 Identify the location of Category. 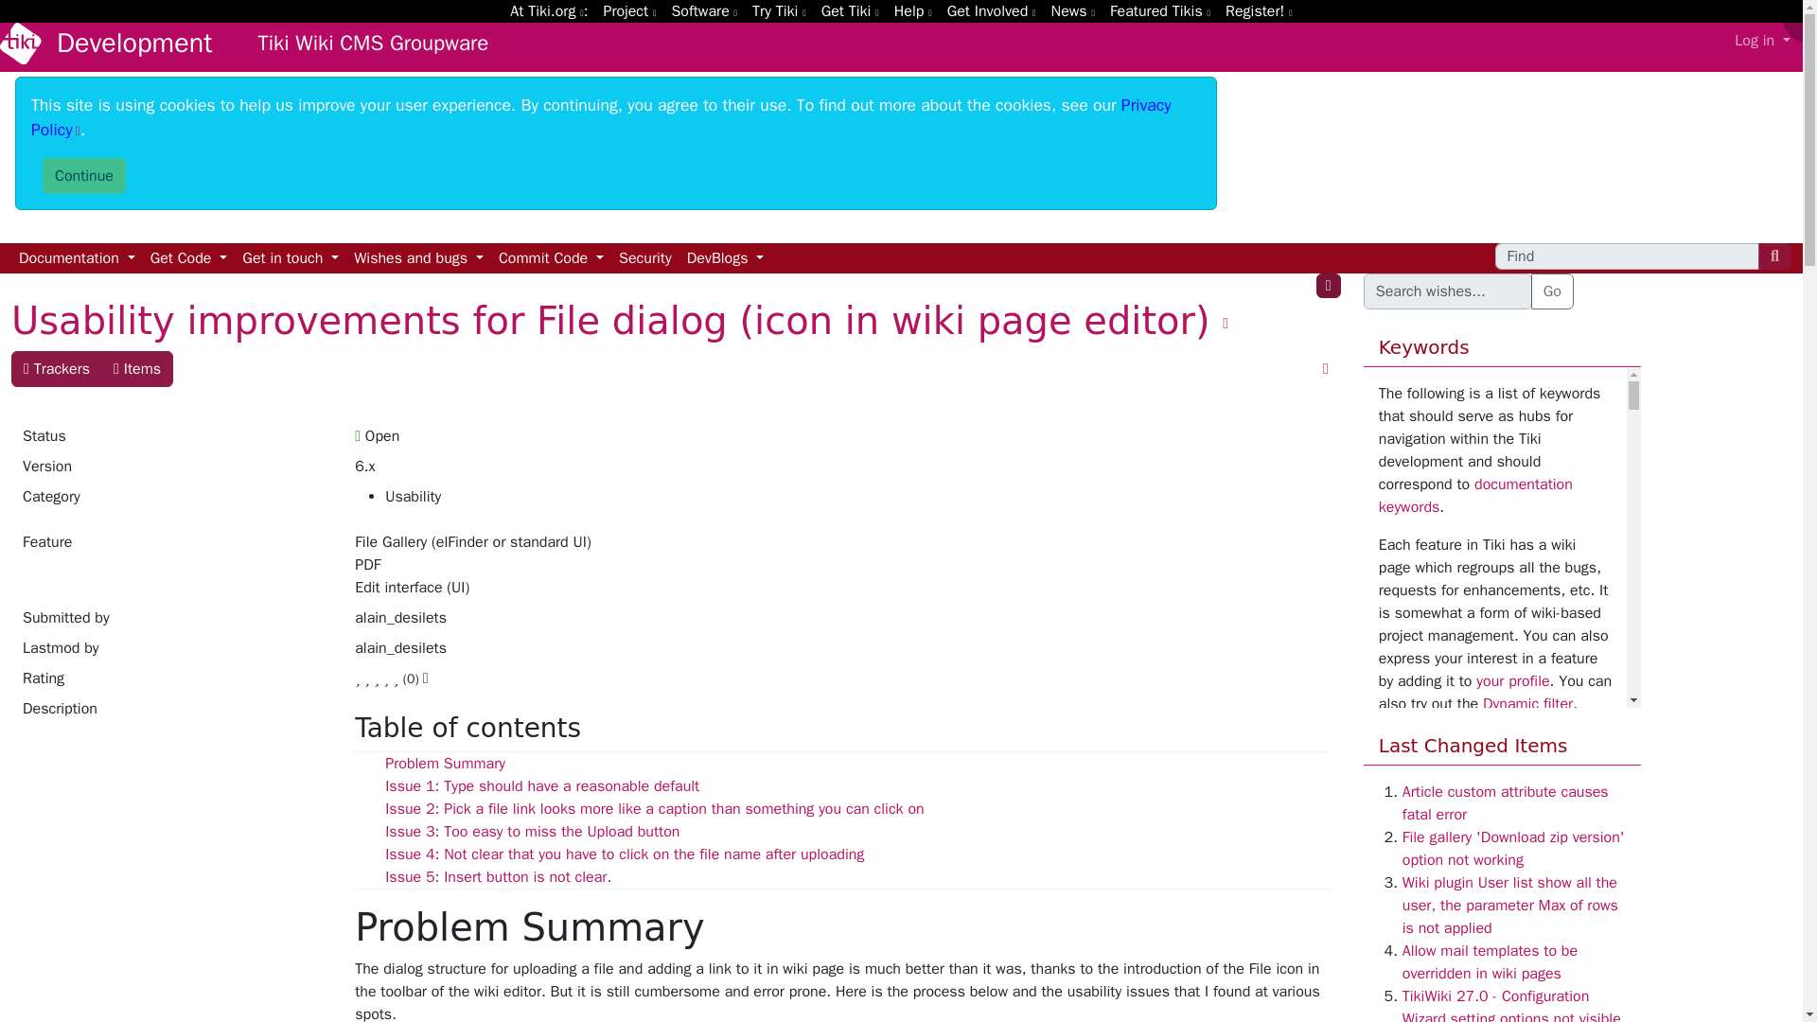
(176, 507).